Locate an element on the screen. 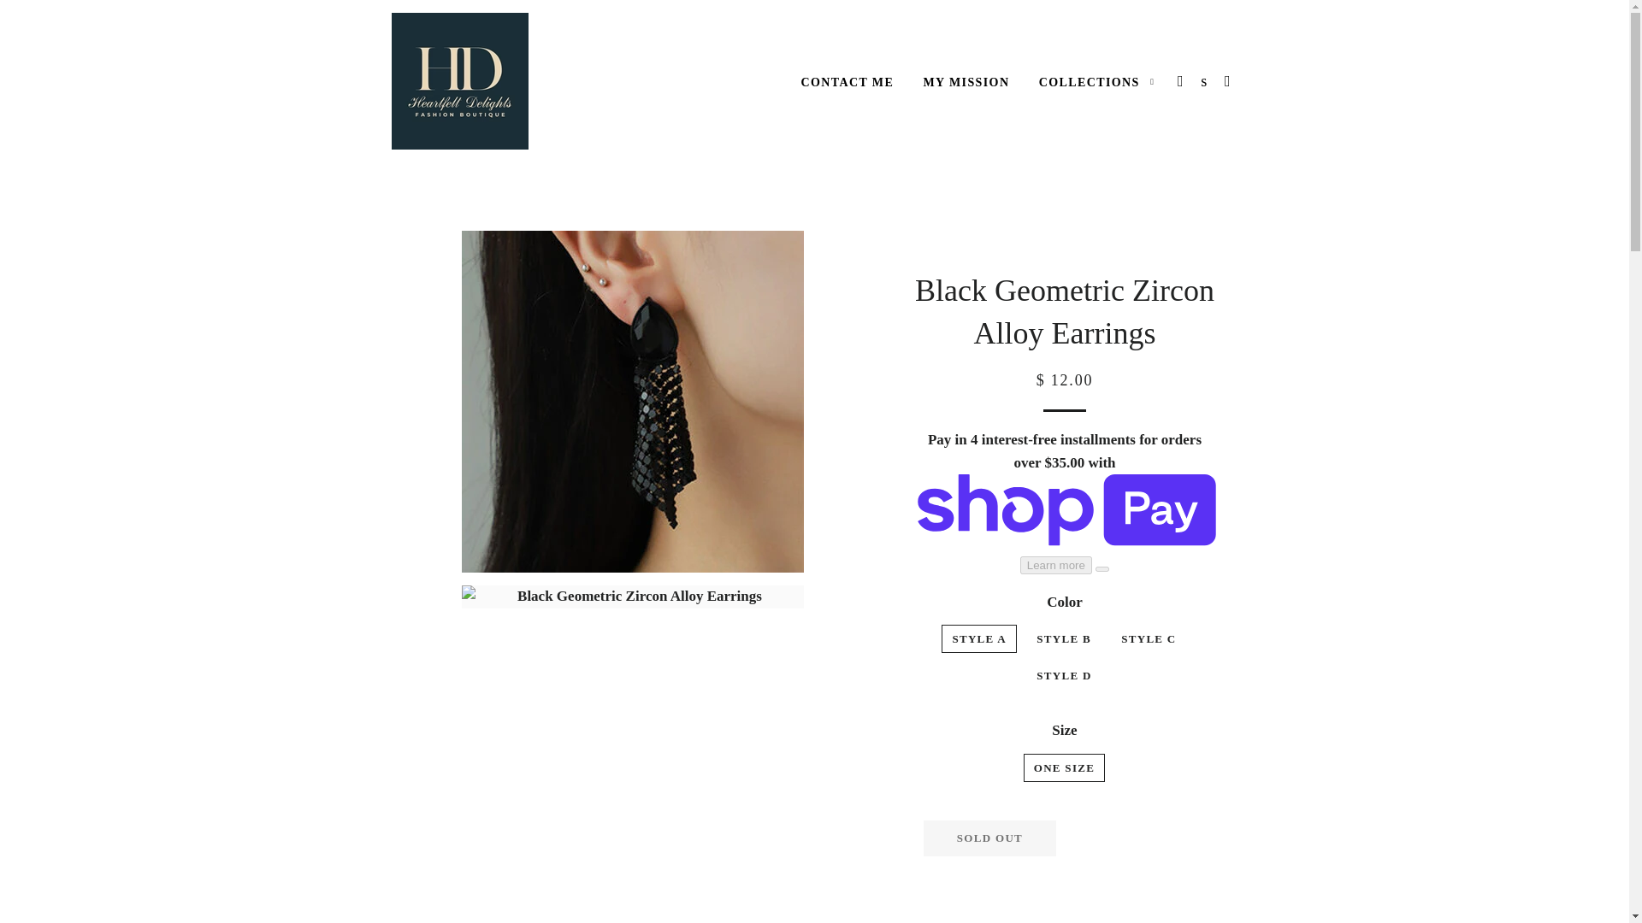 This screenshot has height=923, width=1642. CONTACT ME is located at coordinates (847, 83).